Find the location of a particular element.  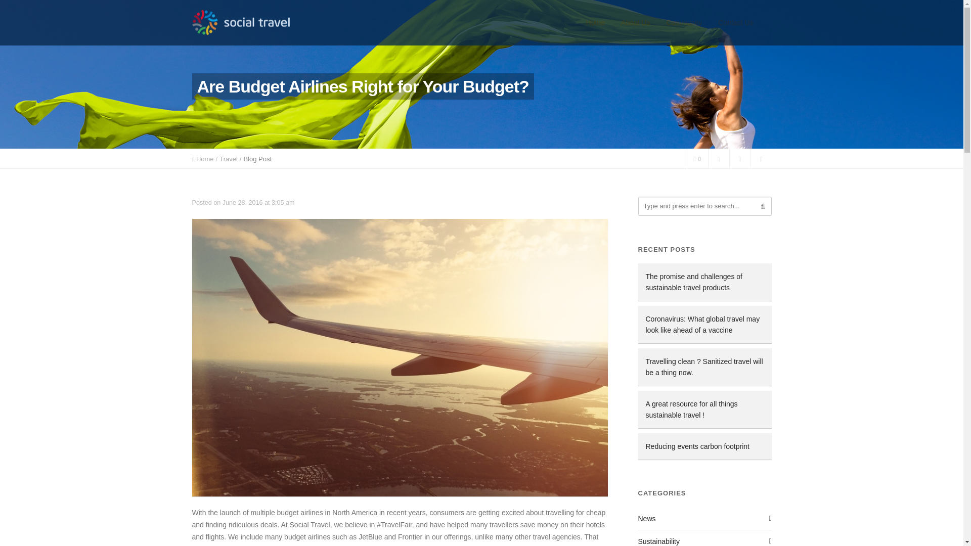

Community is located at coordinates (684, 22).